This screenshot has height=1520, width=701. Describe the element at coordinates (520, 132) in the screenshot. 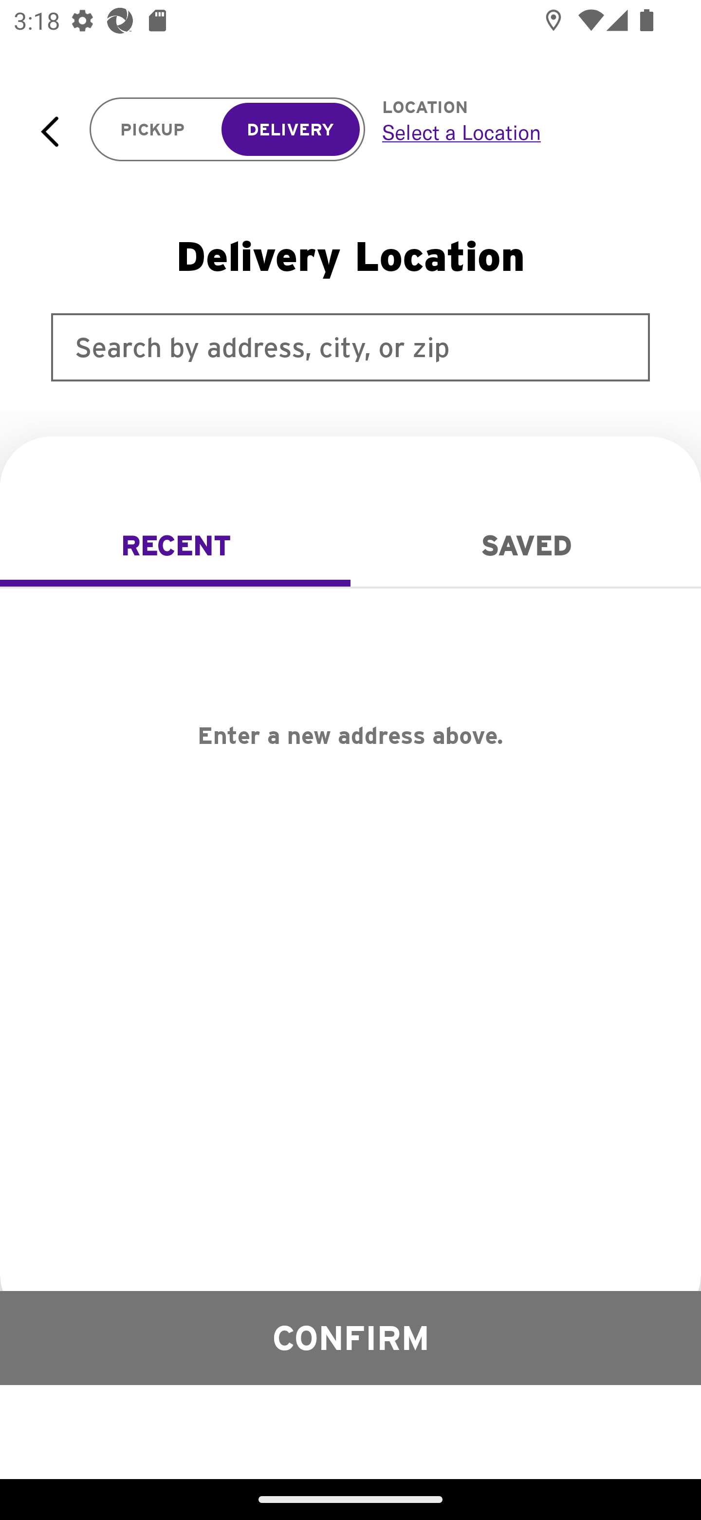

I see `Select a Location` at that location.